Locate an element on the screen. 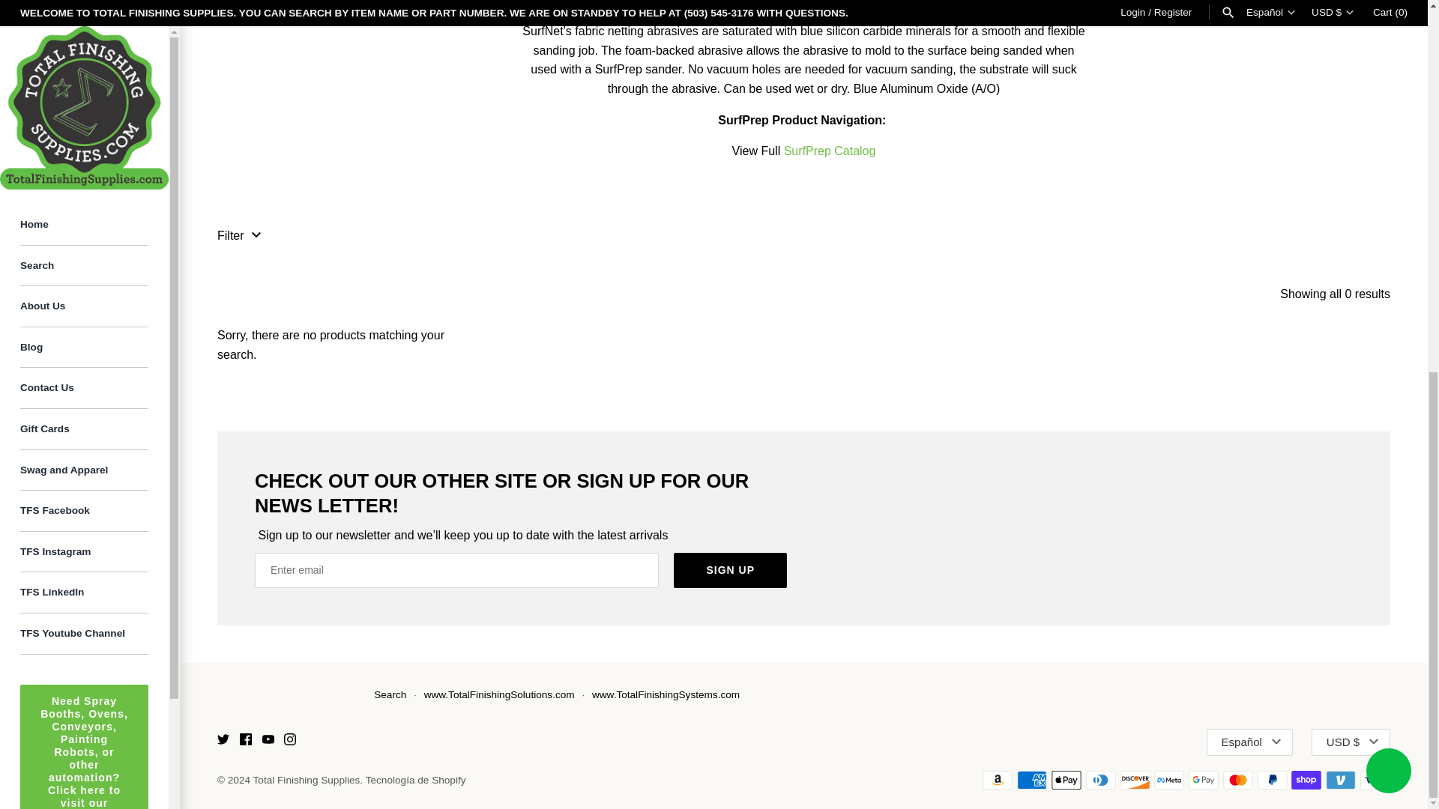 Image resolution: width=1439 pixels, height=809 pixels. SurfPrep Catalog is located at coordinates (830, 151).